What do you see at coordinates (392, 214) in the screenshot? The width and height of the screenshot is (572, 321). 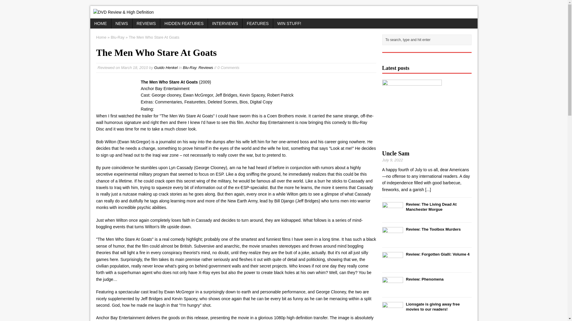 I see `The Living Dead At Manchester Morgue` at bounding box center [392, 214].